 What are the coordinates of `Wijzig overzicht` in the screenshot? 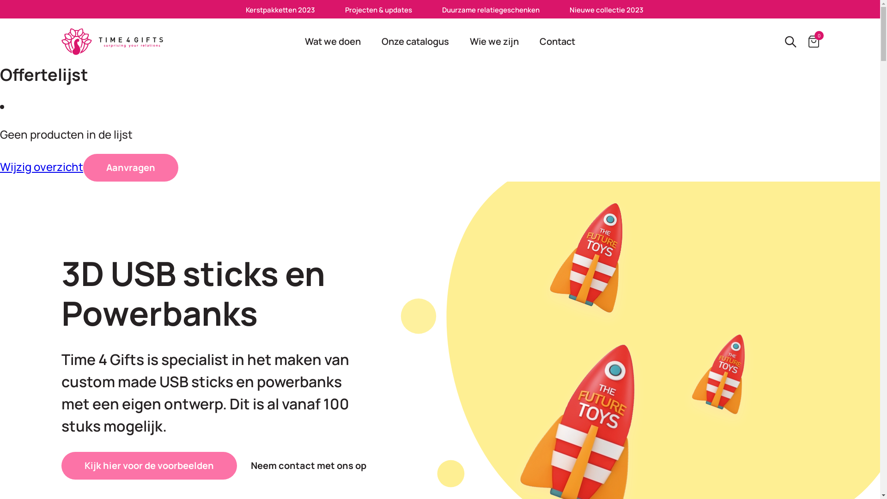 It's located at (42, 166).